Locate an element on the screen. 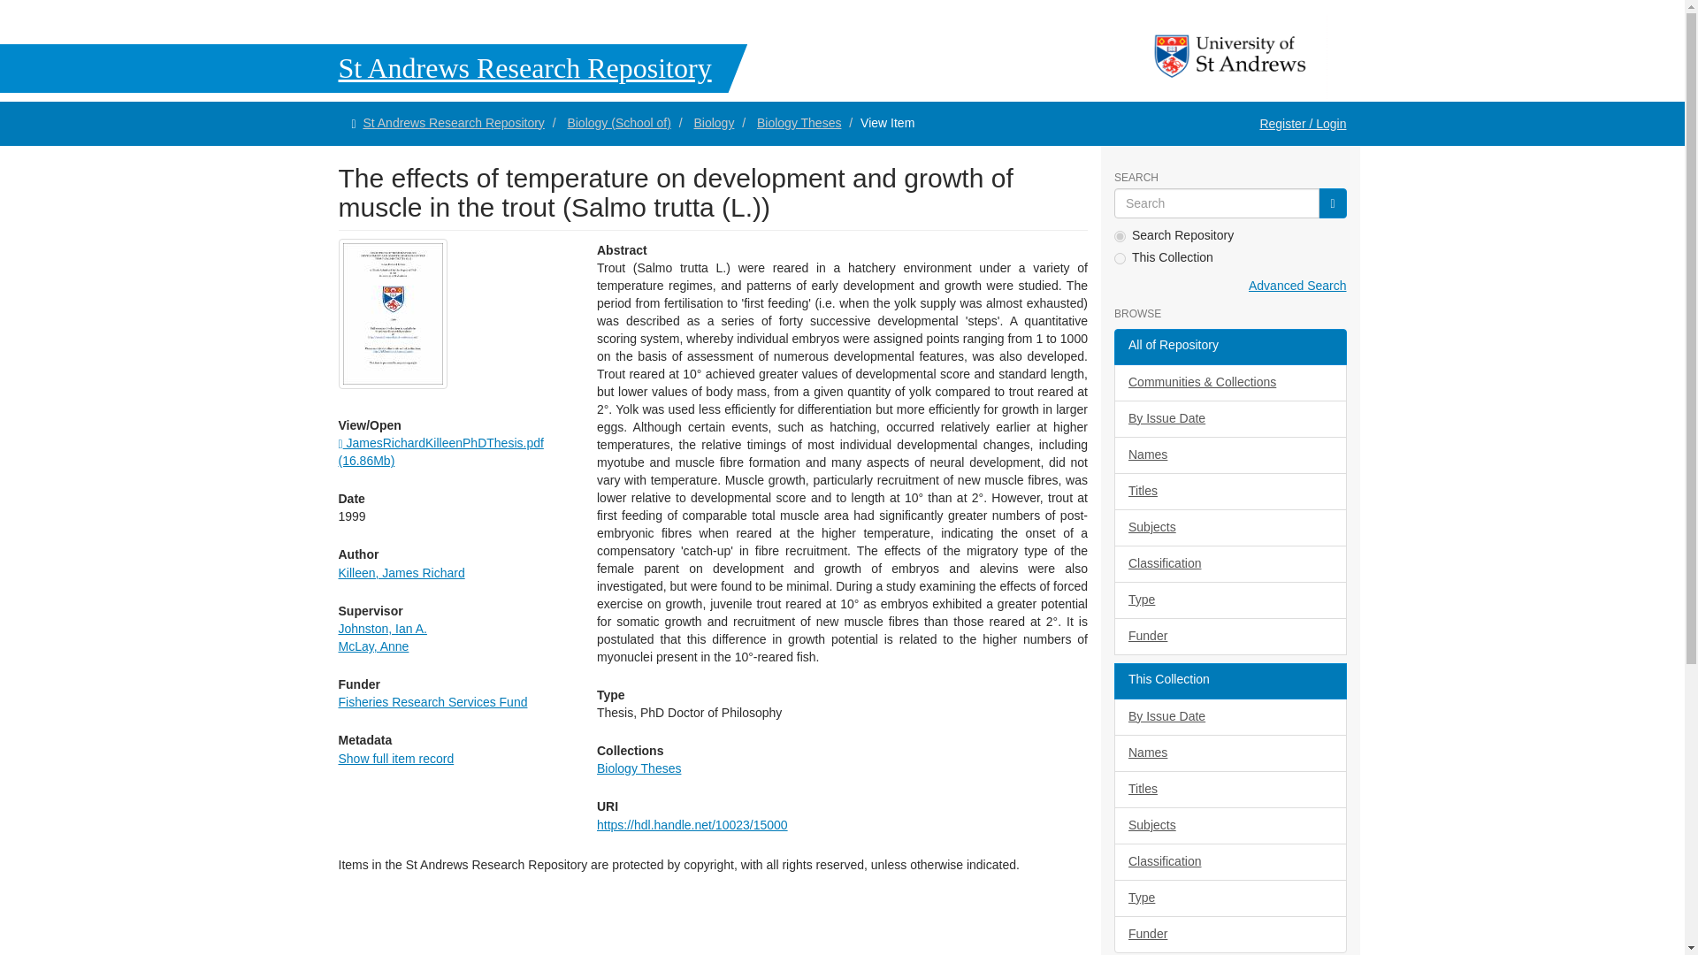 Image resolution: width=1698 pixels, height=955 pixels. Advanced Search is located at coordinates (1296, 285).